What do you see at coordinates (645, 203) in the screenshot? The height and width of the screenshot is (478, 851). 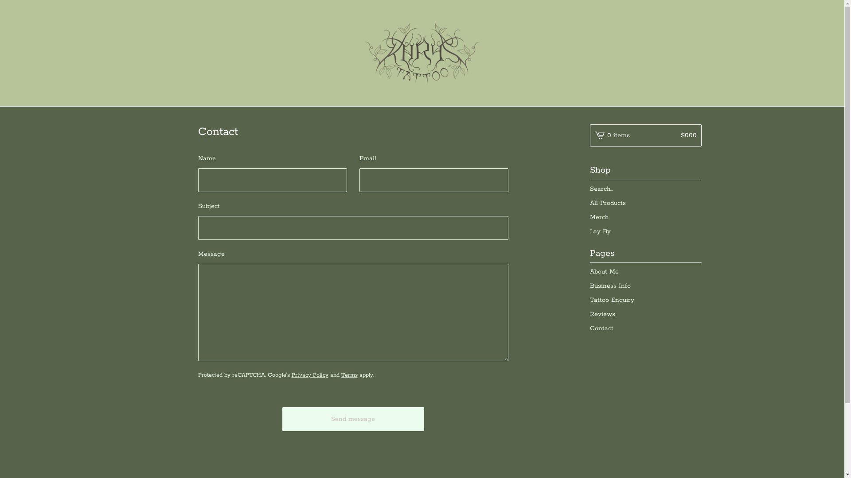 I see `All Products` at bounding box center [645, 203].